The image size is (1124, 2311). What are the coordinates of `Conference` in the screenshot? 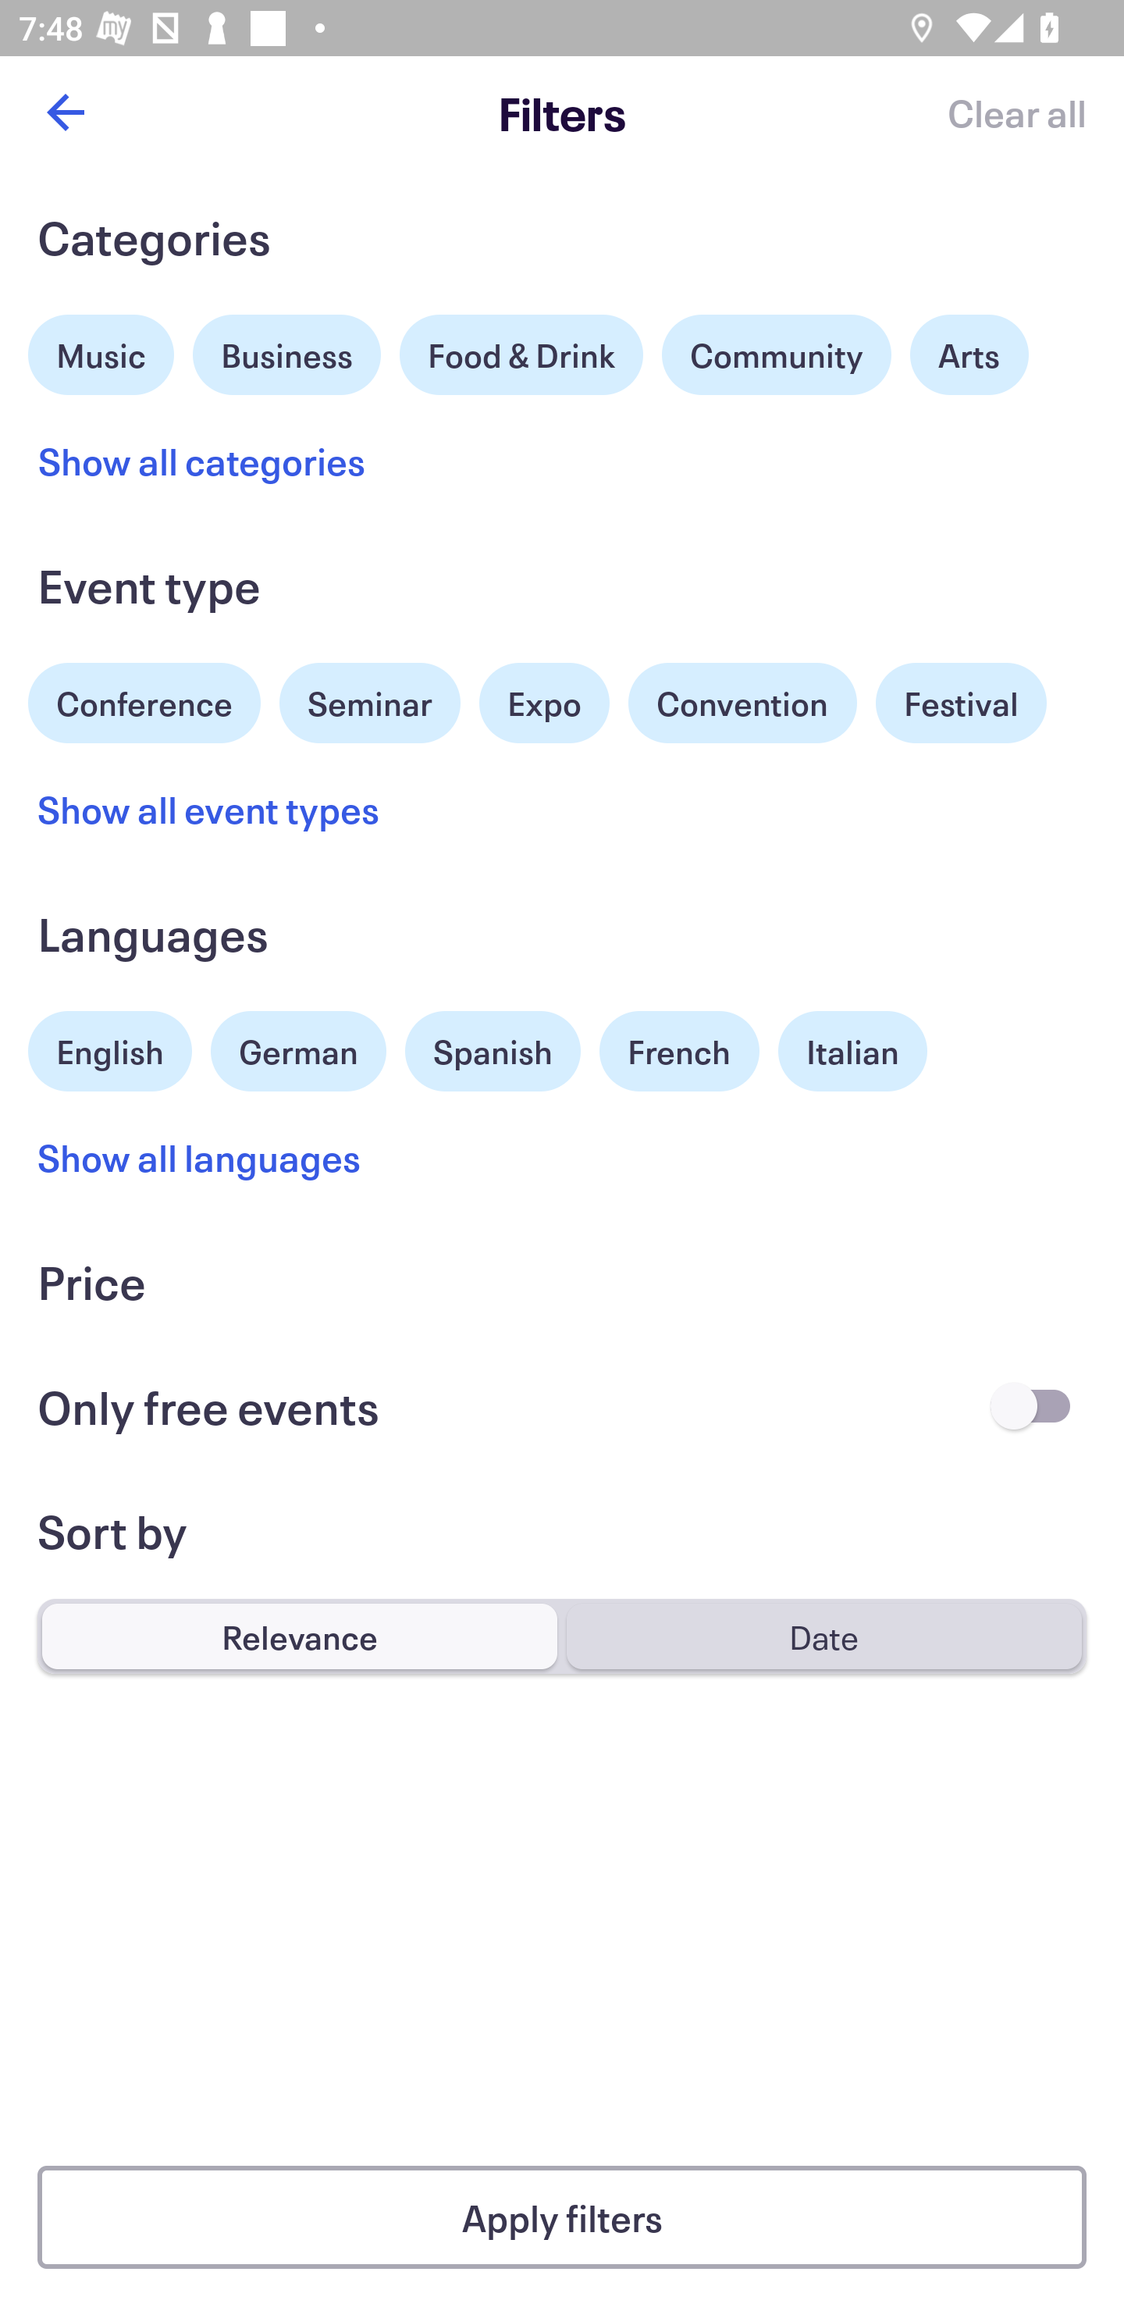 It's located at (144, 700).